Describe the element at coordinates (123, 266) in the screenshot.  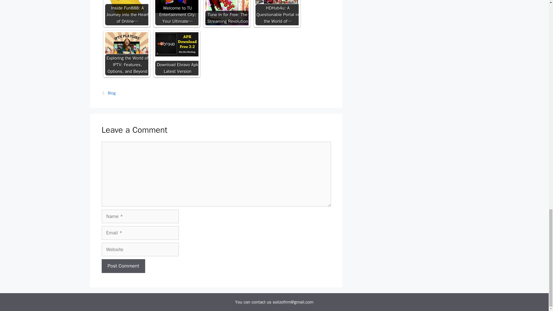
I see `Post Comment` at that location.